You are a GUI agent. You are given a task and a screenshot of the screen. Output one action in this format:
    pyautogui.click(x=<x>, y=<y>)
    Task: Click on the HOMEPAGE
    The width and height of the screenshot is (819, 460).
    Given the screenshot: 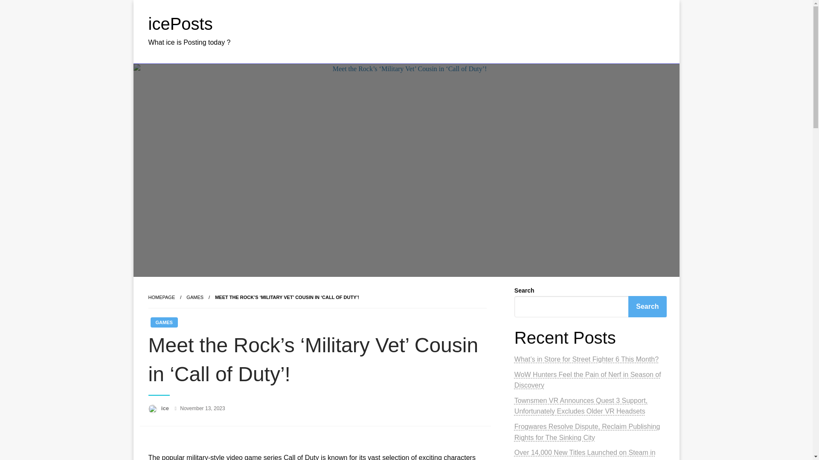 What is the action you would take?
    pyautogui.click(x=161, y=297)
    